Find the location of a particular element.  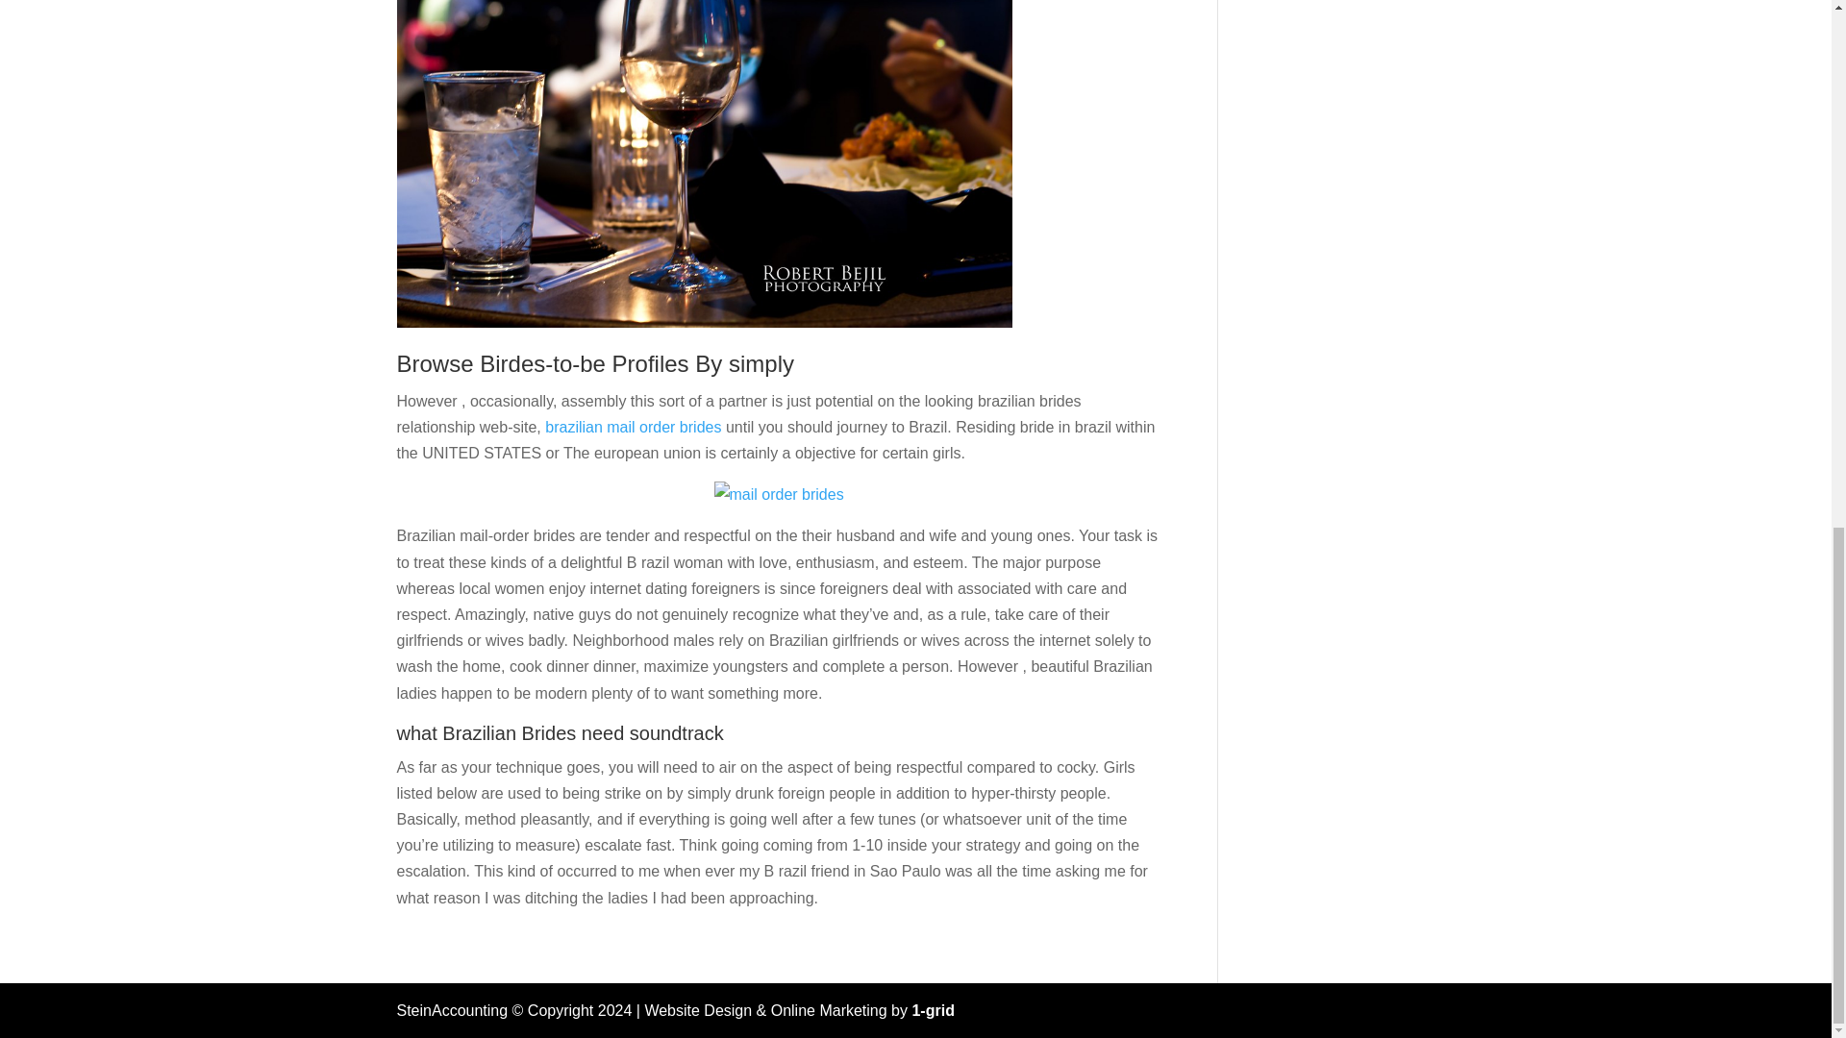

brazilian mail order brides is located at coordinates (633, 427).